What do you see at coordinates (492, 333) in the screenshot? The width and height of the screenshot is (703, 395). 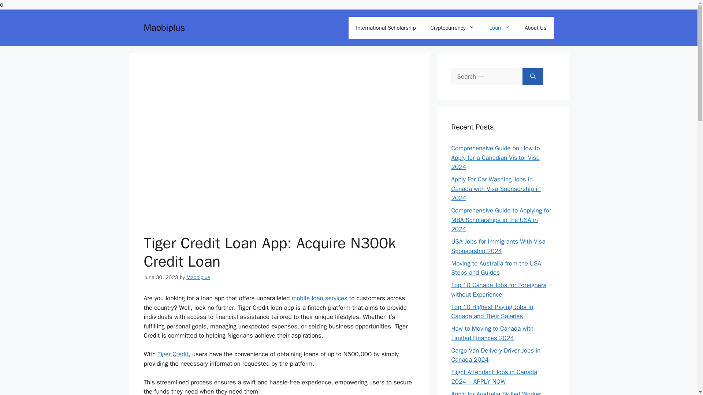 I see `How to Moving to Canada with Limited Finances 2024` at bounding box center [492, 333].